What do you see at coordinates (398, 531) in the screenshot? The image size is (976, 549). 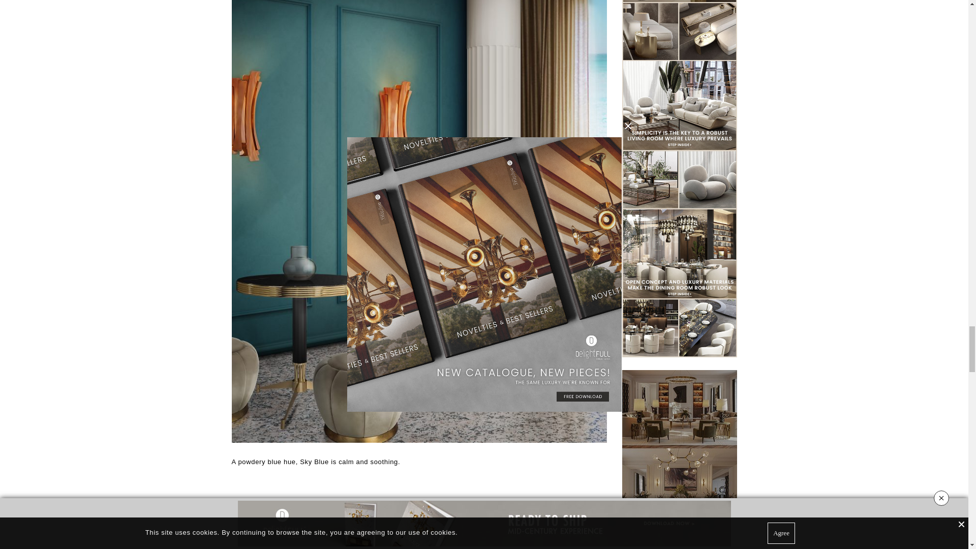 I see `Facebook` at bounding box center [398, 531].